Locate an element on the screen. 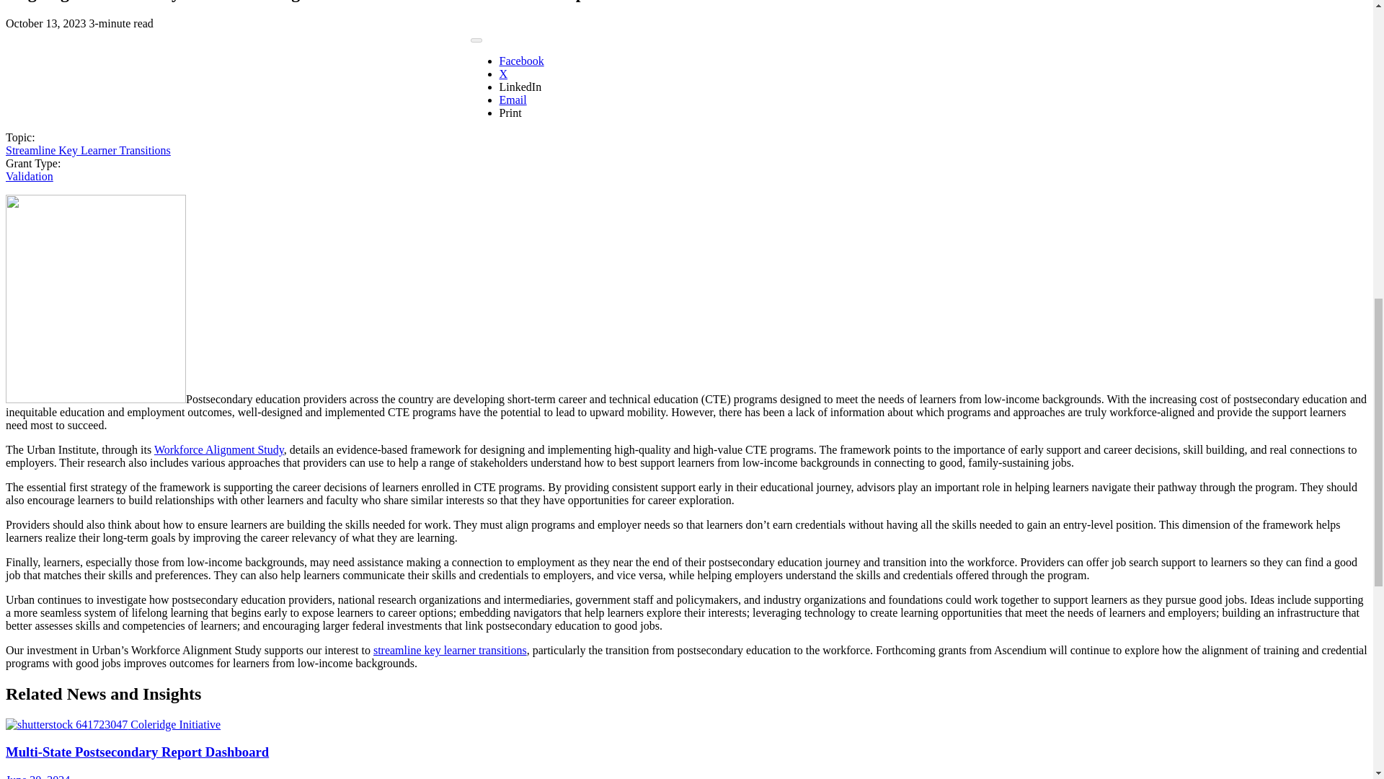 The height and width of the screenshot is (779, 1384). Workforce Alignment Study is located at coordinates (218, 449).